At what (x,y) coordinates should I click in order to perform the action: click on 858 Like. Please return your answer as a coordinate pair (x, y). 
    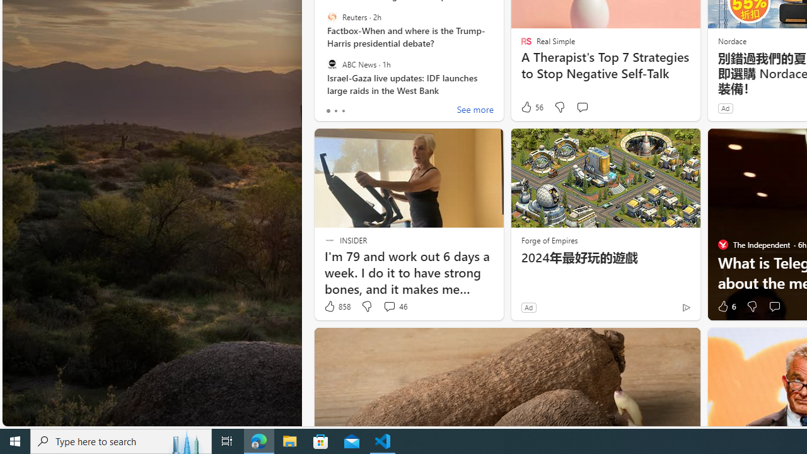
    Looking at the image, I should click on (337, 306).